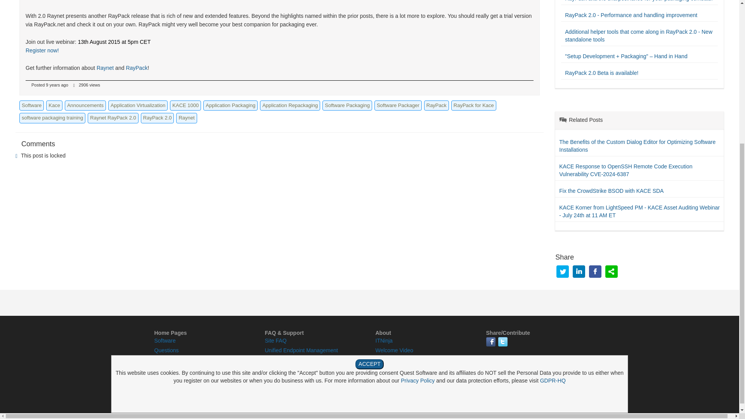 The image size is (745, 419). What do you see at coordinates (473, 106) in the screenshot?
I see `RayPack for Kace` at bounding box center [473, 106].